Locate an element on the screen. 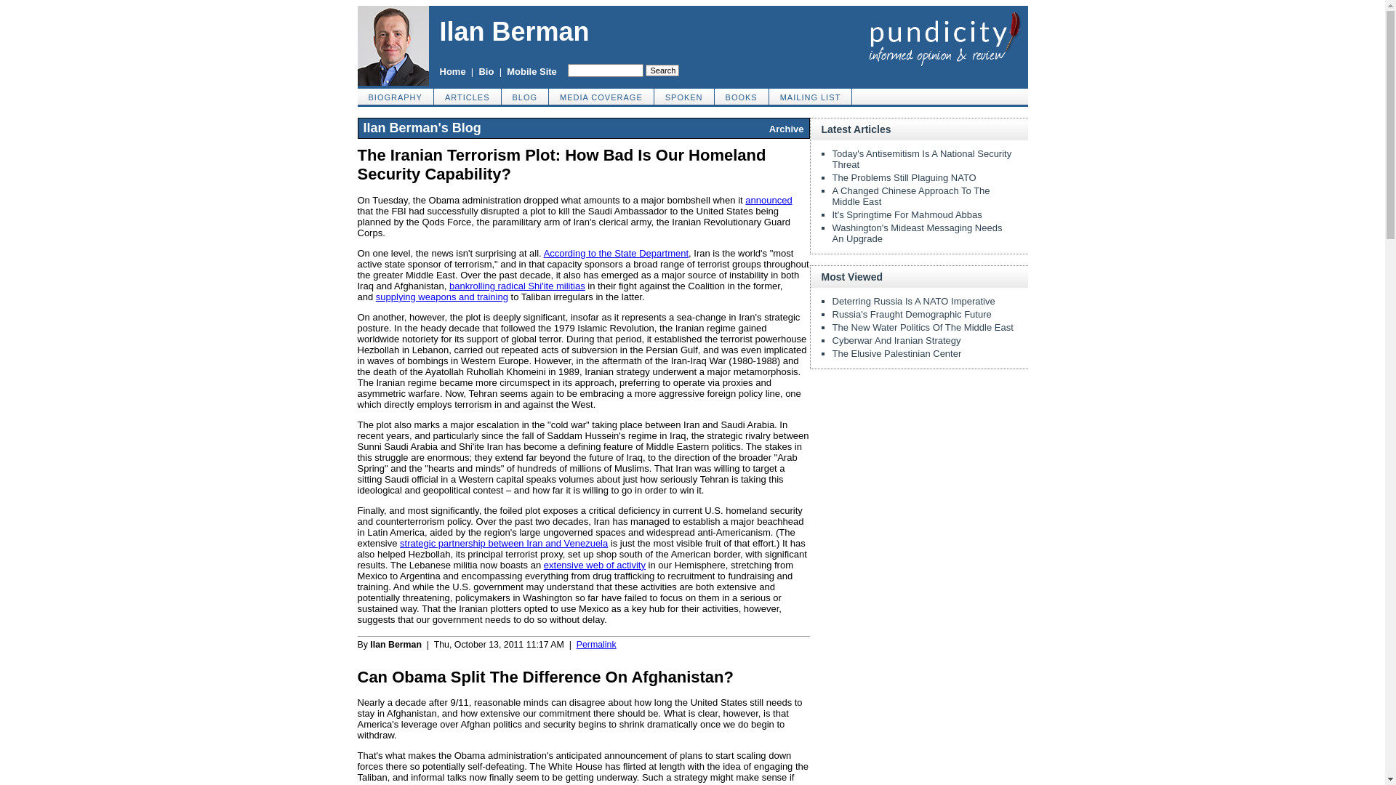 This screenshot has width=1396, height=785. According to the State Department is located at coordinates (616, 253).